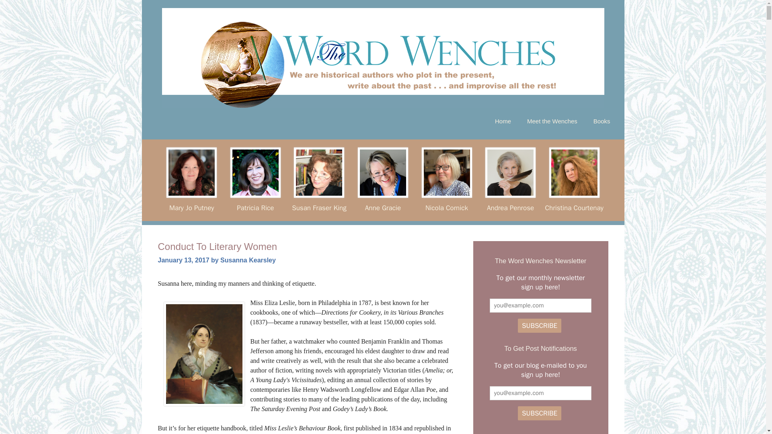  What do you see at coordinates (446, 207) in the screenshot?
I see `Nicola Cornick` at bounding box center [446, 207].